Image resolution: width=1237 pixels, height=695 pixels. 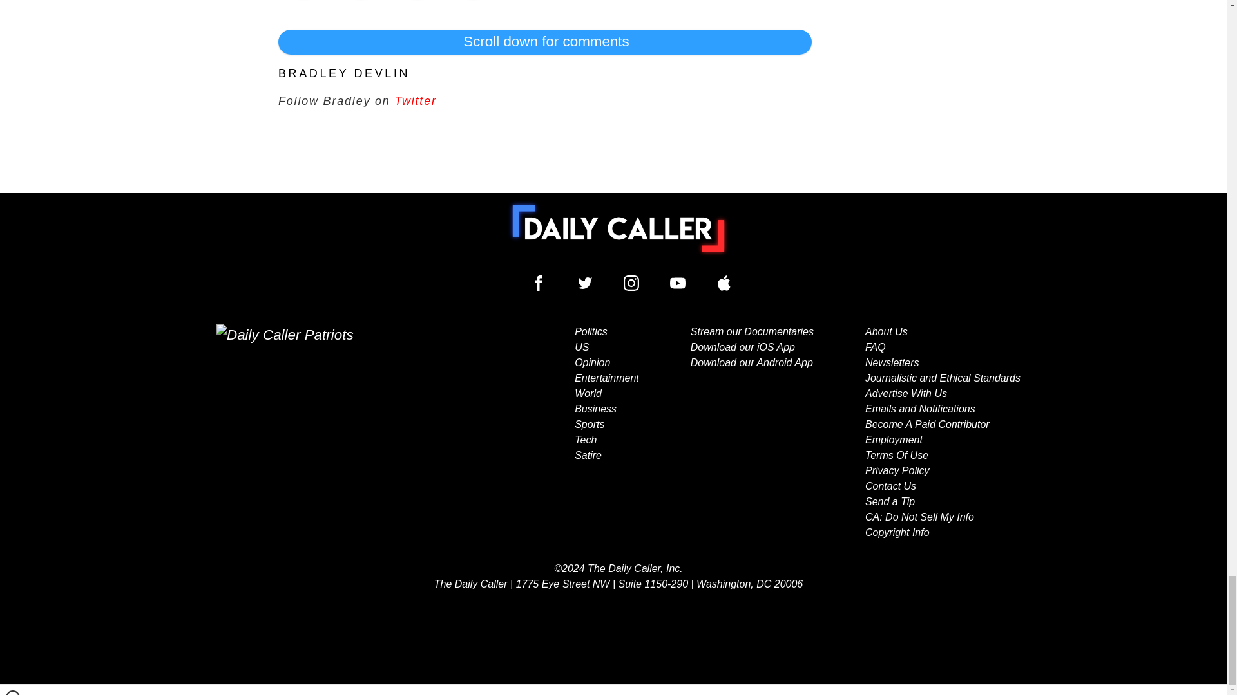 What do you see at coordinates (585, 283) in the screenshot?
I see `Daily Caller Twitter` at bounding box center [585, 283].